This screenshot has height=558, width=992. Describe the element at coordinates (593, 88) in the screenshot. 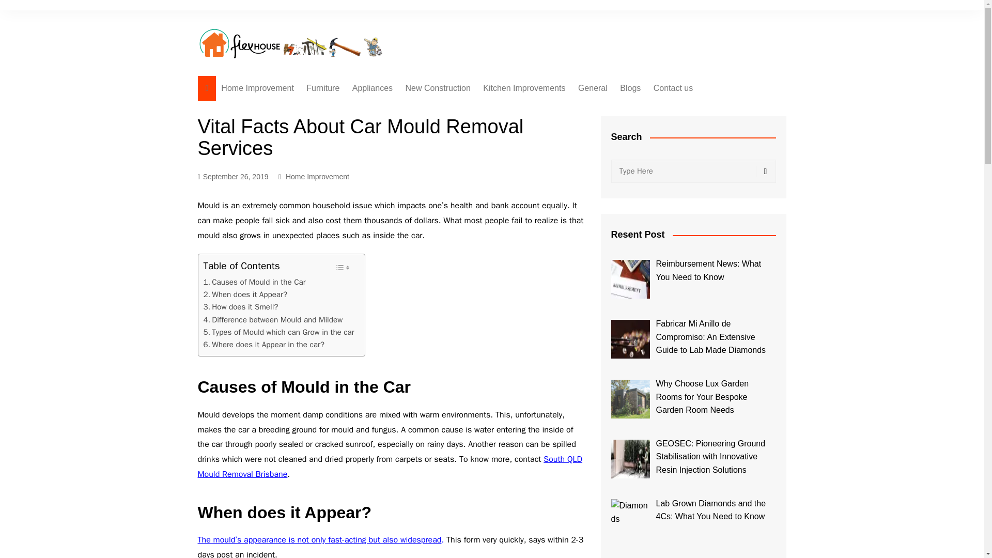

I see `General` at that location.